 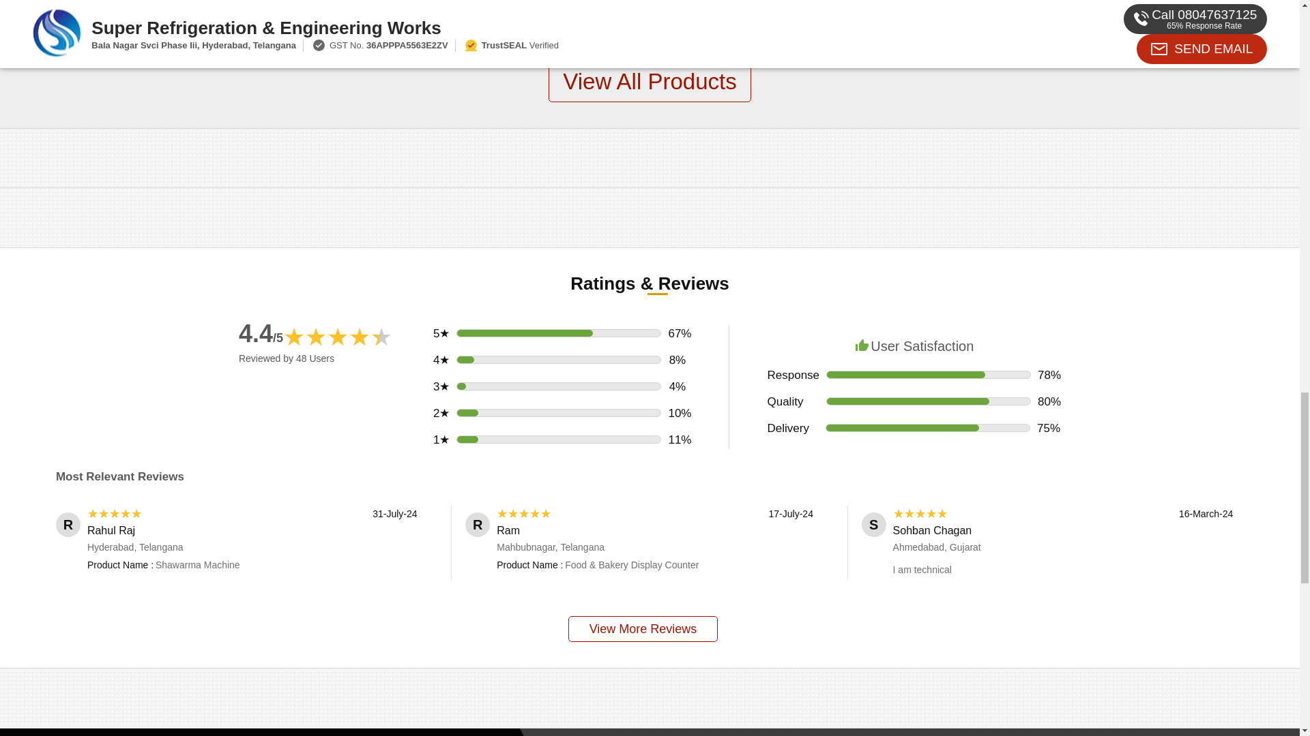 I want to click on 4.4 out of 5 Votes, so click(x=261, y=333).